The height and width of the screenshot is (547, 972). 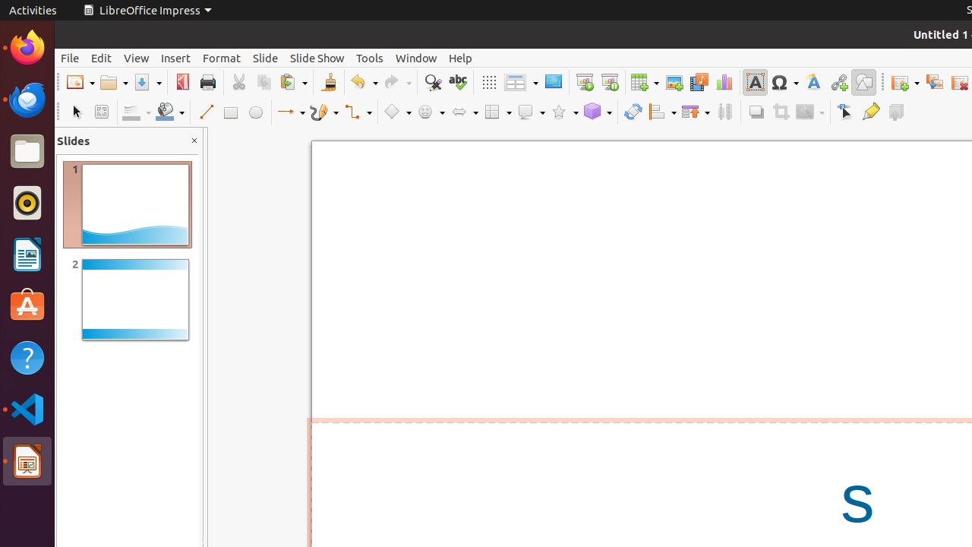 What do you see at coordinates (102, 112) in the screenshot?
I see `Zoom & Pan` at bounding box center [102, 112].